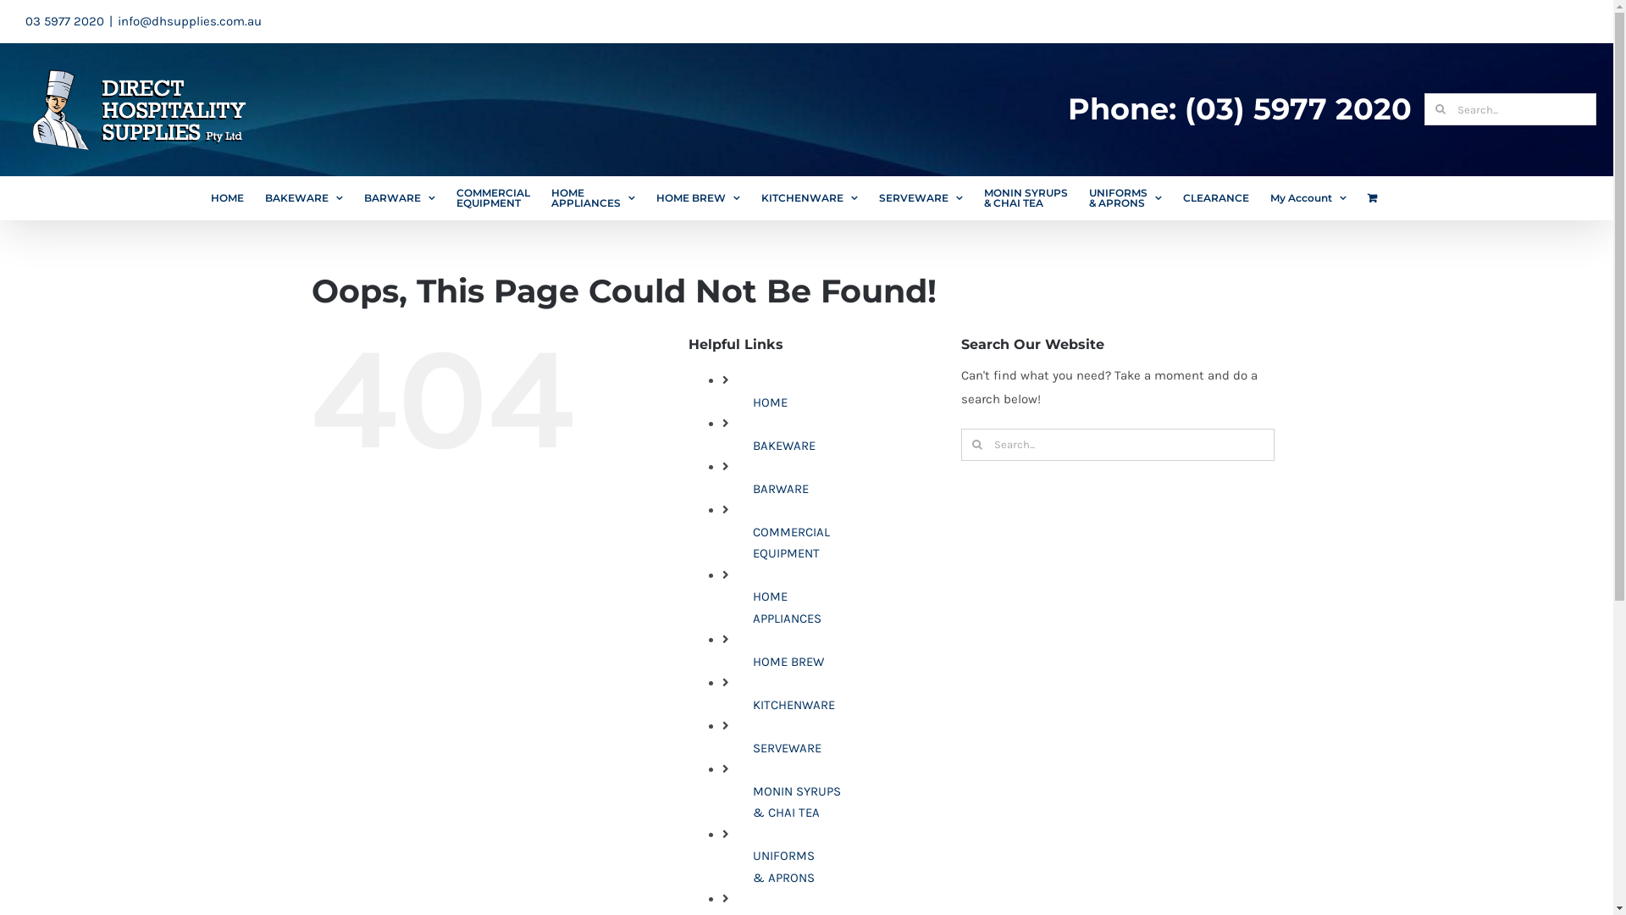  Describe the element at coordinates (793, 705) in the screenshot. I see `KITCHENWARE` at that location.